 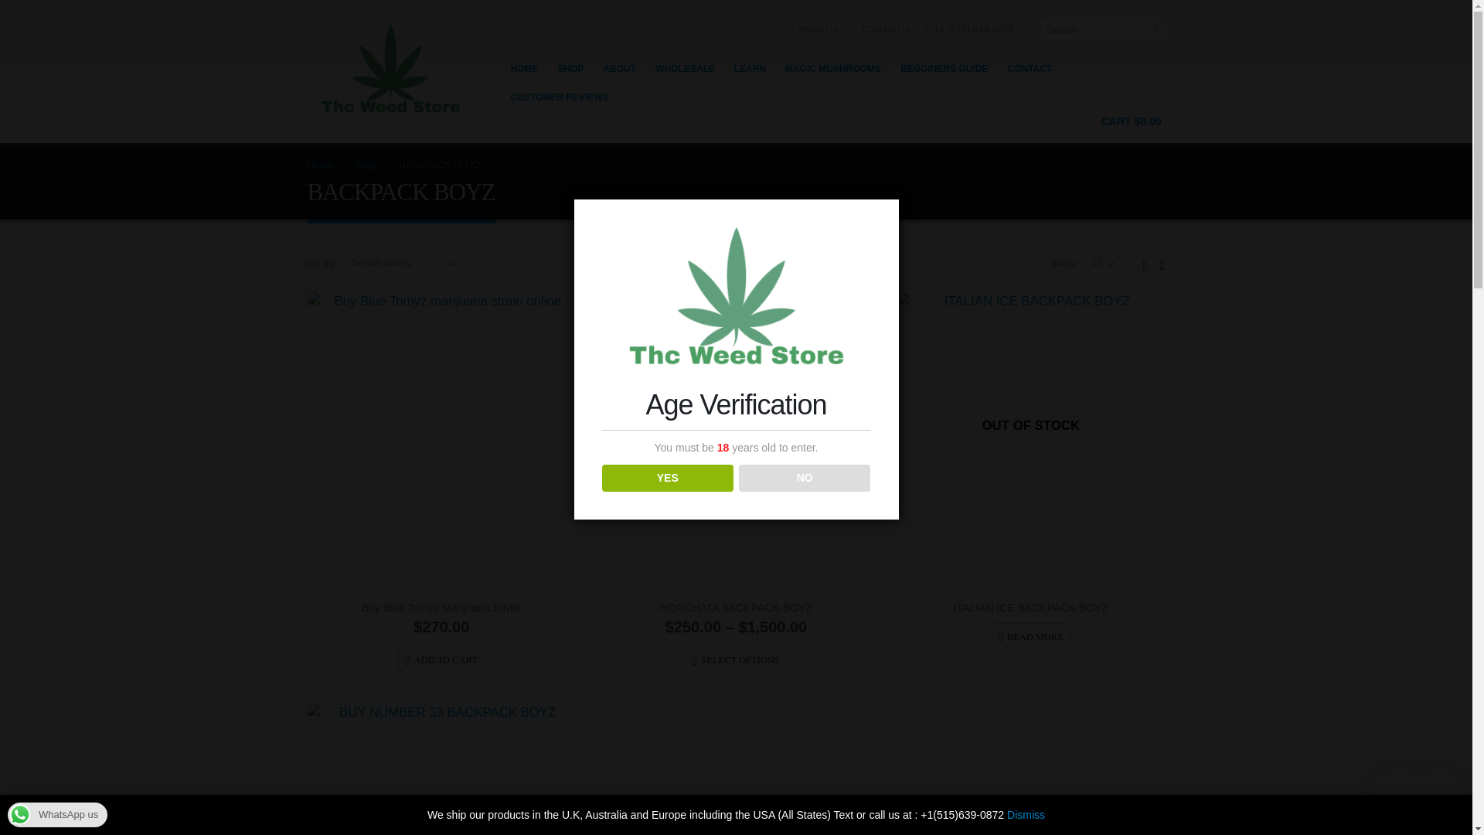 What do you see at coordinates (813, 29) in the screenshot?
I see `About Us` at bounding box center [813, 29].